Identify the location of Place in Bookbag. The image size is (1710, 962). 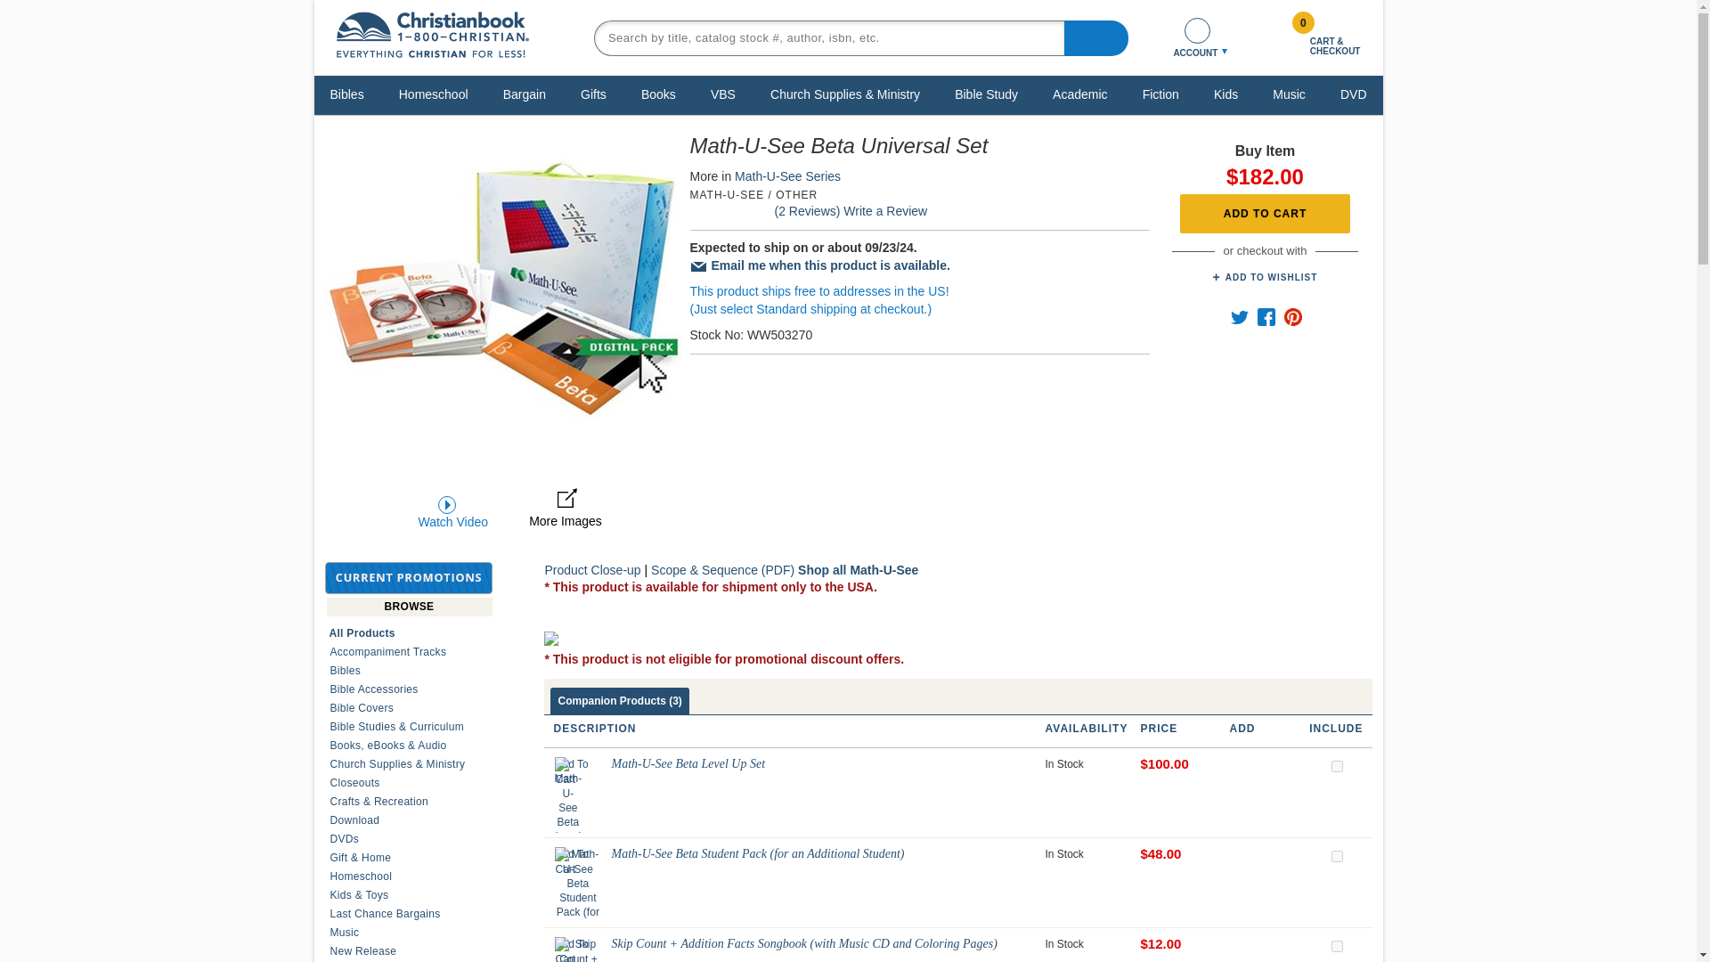
(1265, 214).